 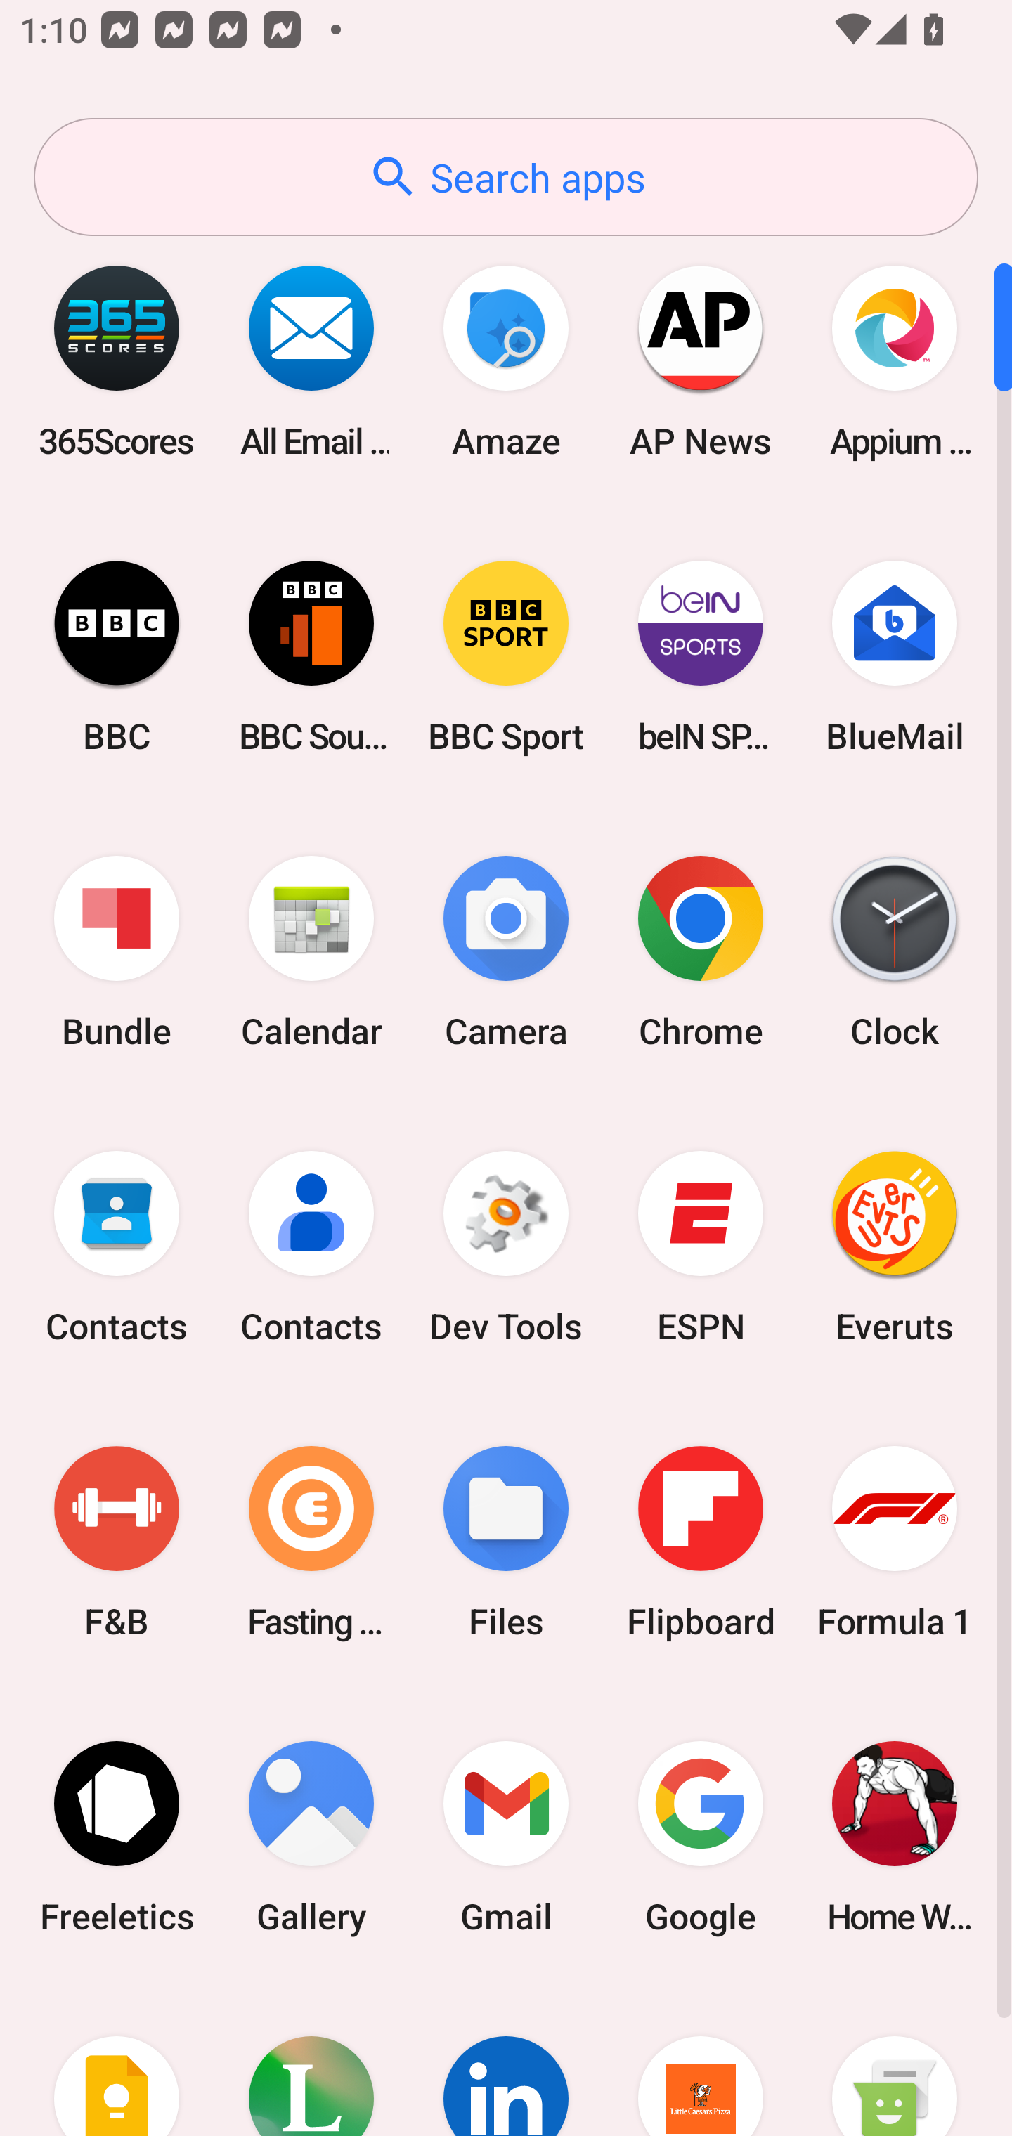 What do you see at coordinates (895, 1542) in the screenshot?
I see `Formula 1` at bounding box center [895, 1542].